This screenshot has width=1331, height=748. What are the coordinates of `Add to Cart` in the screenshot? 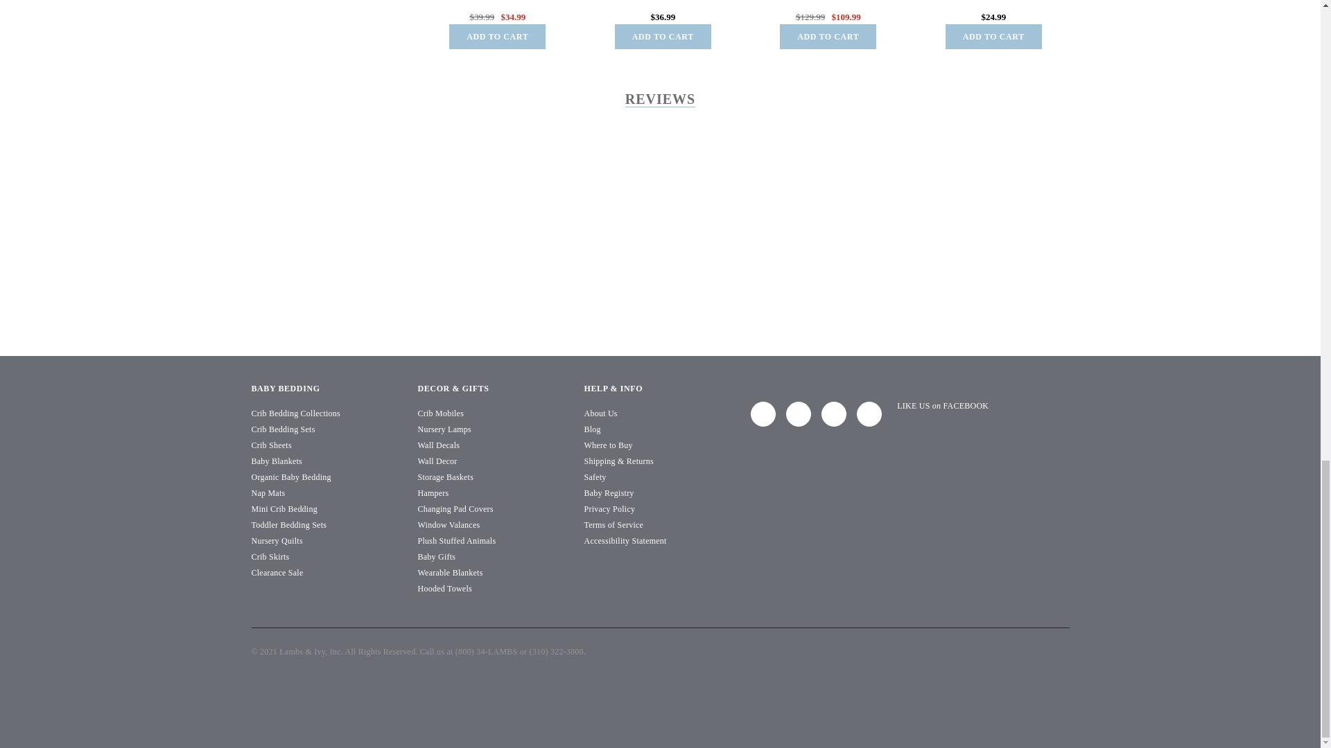 It's located at (498, 36).